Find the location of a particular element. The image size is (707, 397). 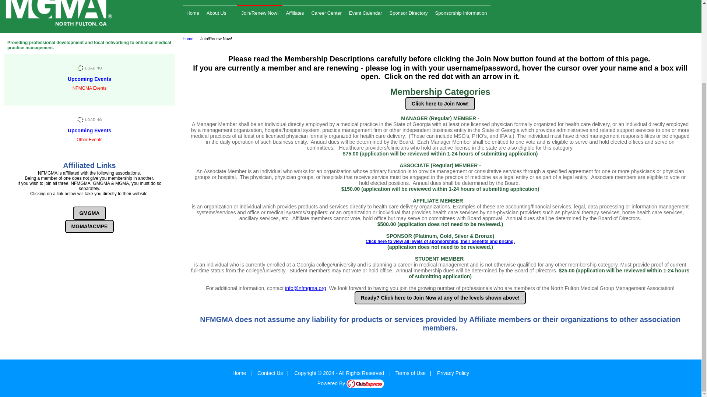

Terms of Use is located at coordinates (410, 373).